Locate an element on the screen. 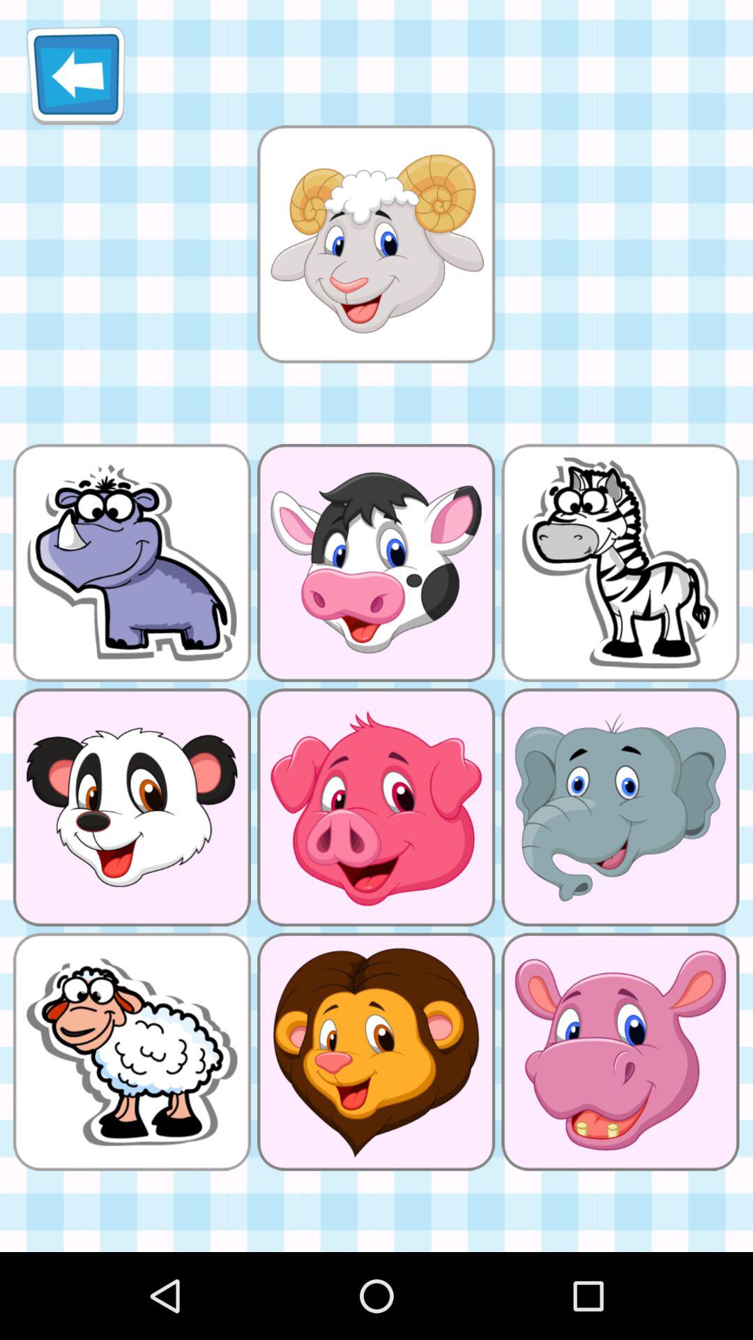  go back is located at coordinates (75, 75).